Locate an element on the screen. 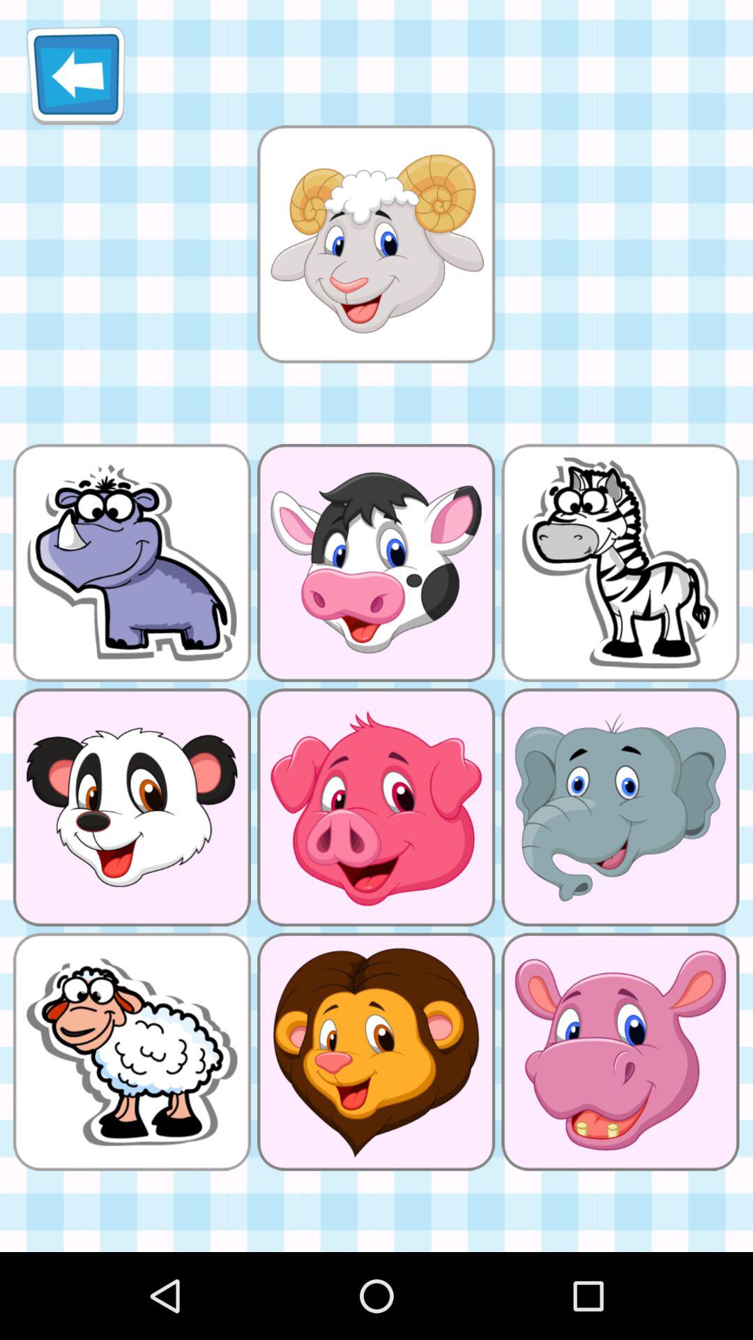  go back is located at coordinates (75, 75).